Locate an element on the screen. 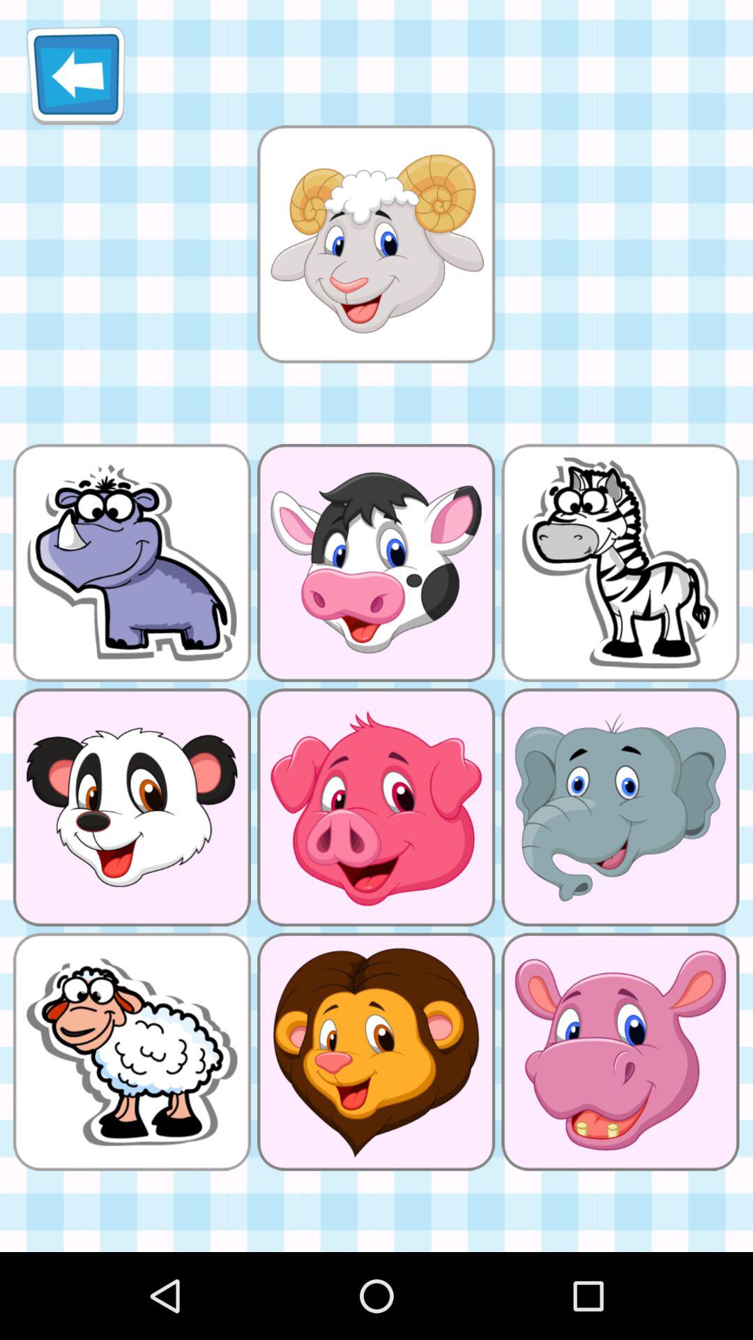  go back is located at coordinates (75, 75).